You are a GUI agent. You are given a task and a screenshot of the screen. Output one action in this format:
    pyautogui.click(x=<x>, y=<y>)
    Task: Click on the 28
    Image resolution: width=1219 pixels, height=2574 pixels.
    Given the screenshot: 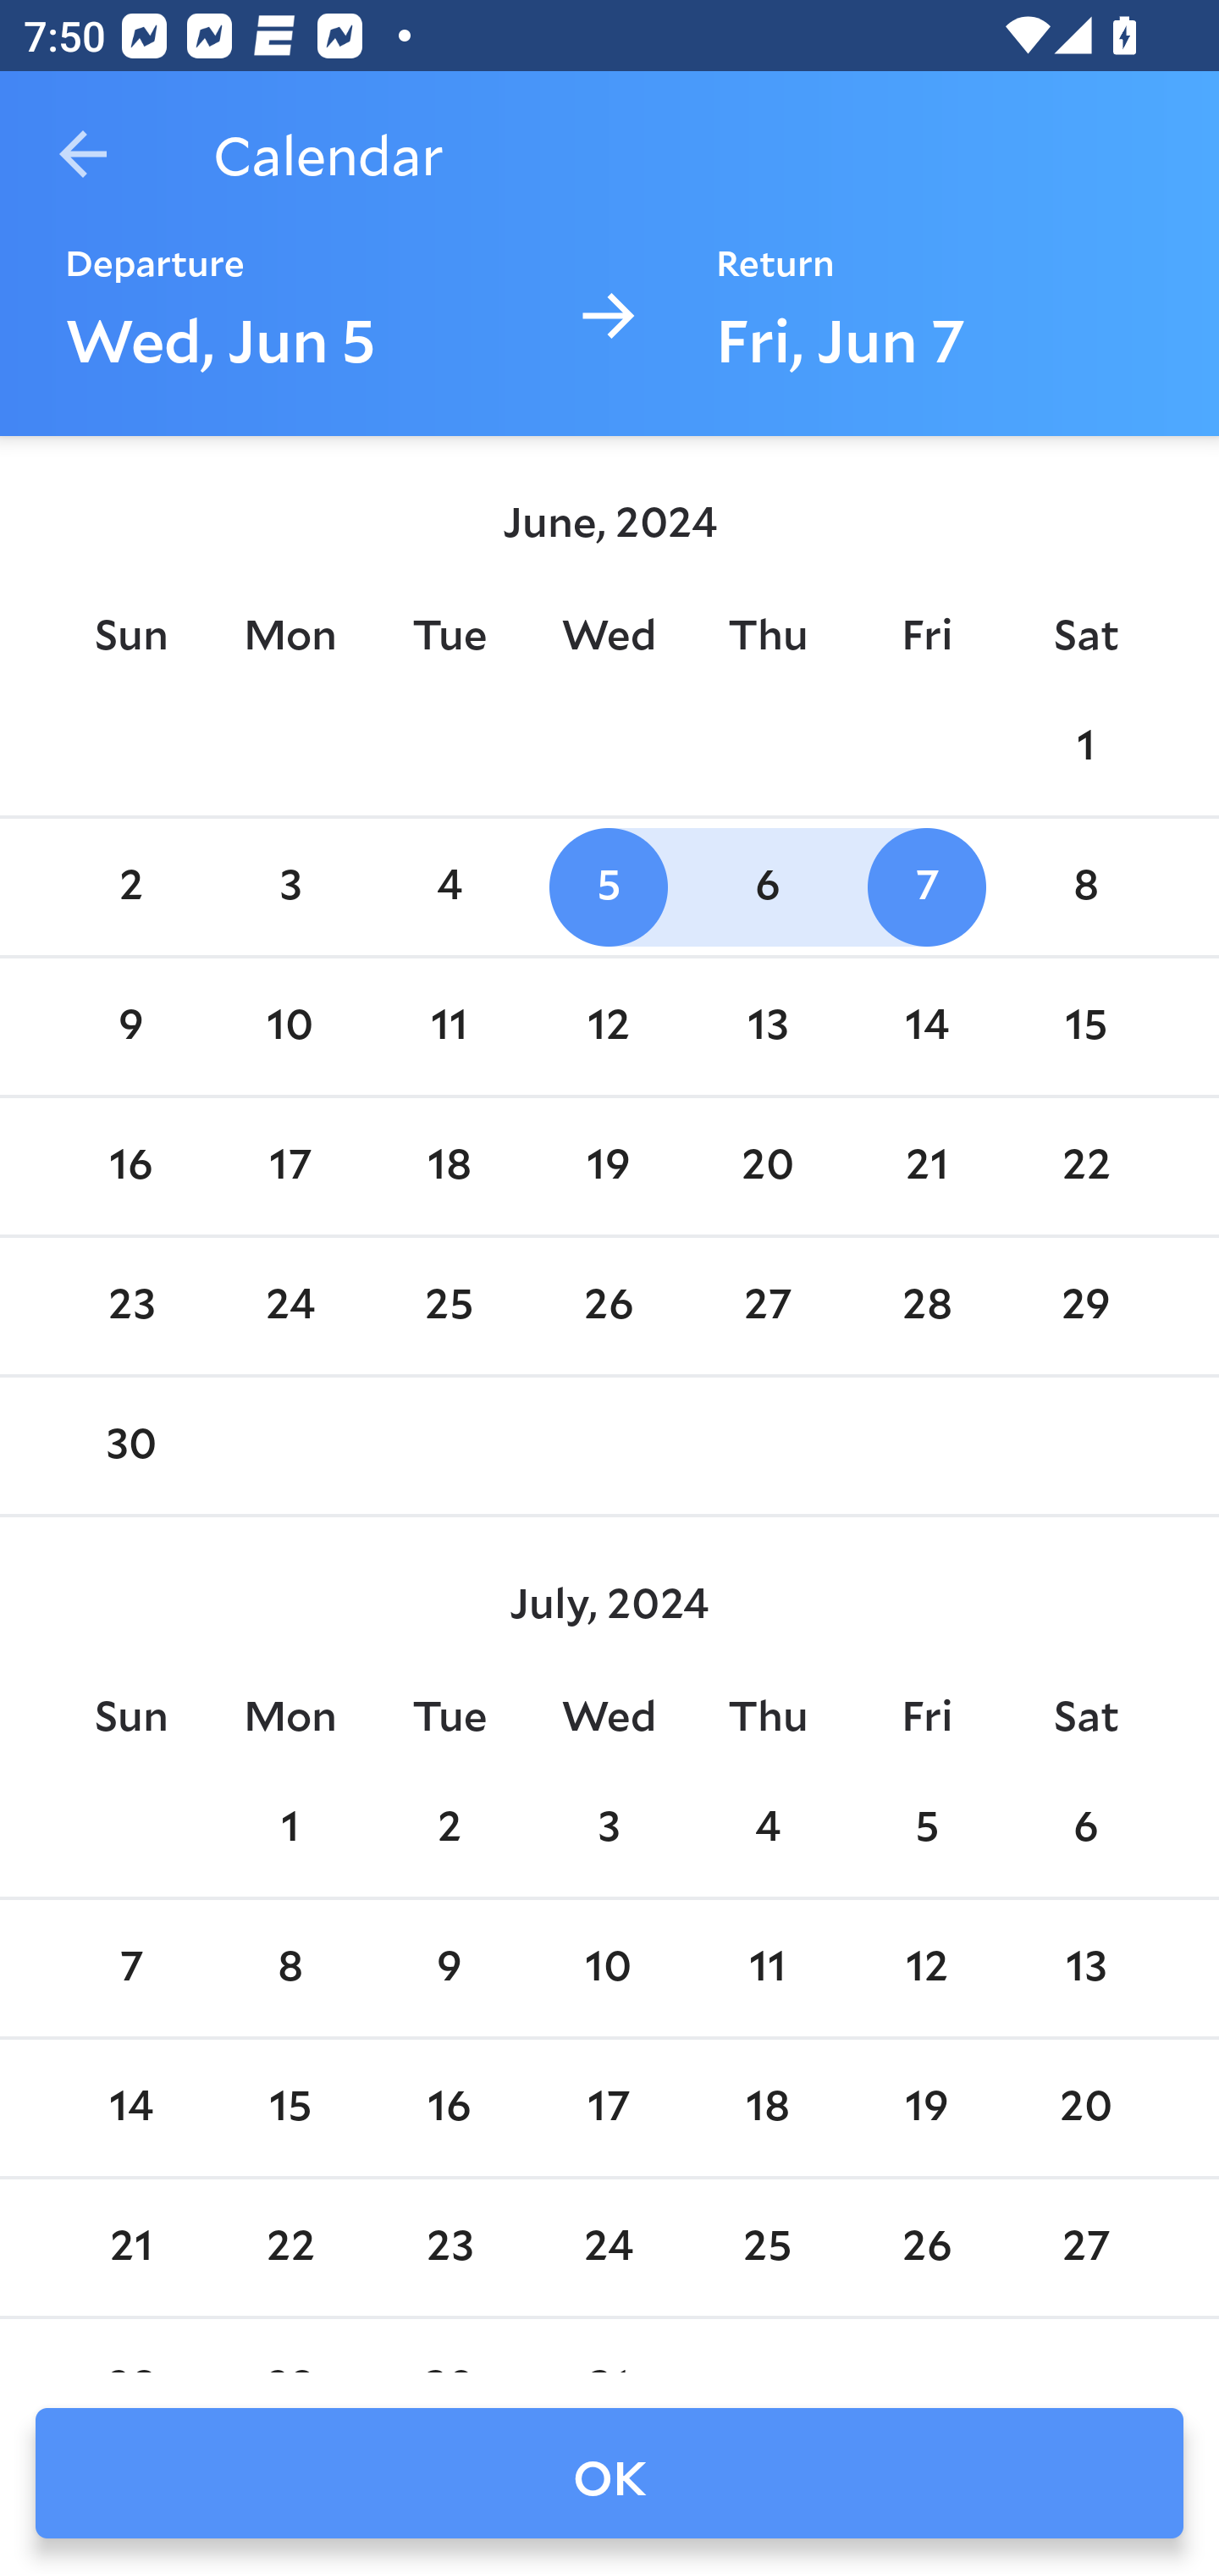 What is the action you would take?
    pyautogui.click(x=926, y=1307)
    